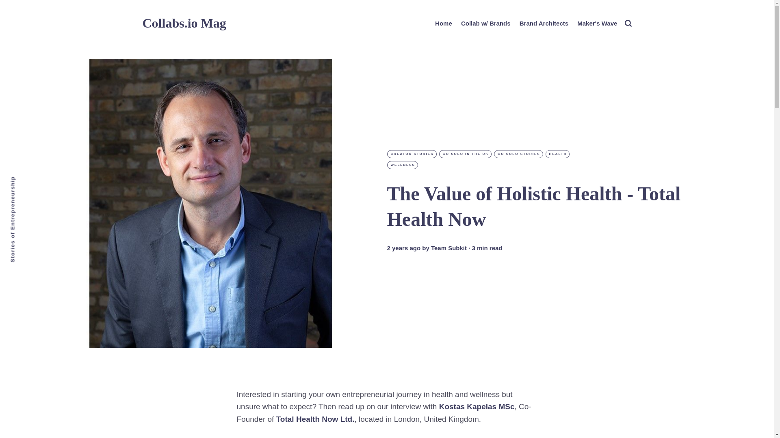 The height and width of the screenshot is (438, 780). Describe the element at coordinates (557, 154) in the screenshot. I see `HEALTH` at that location.